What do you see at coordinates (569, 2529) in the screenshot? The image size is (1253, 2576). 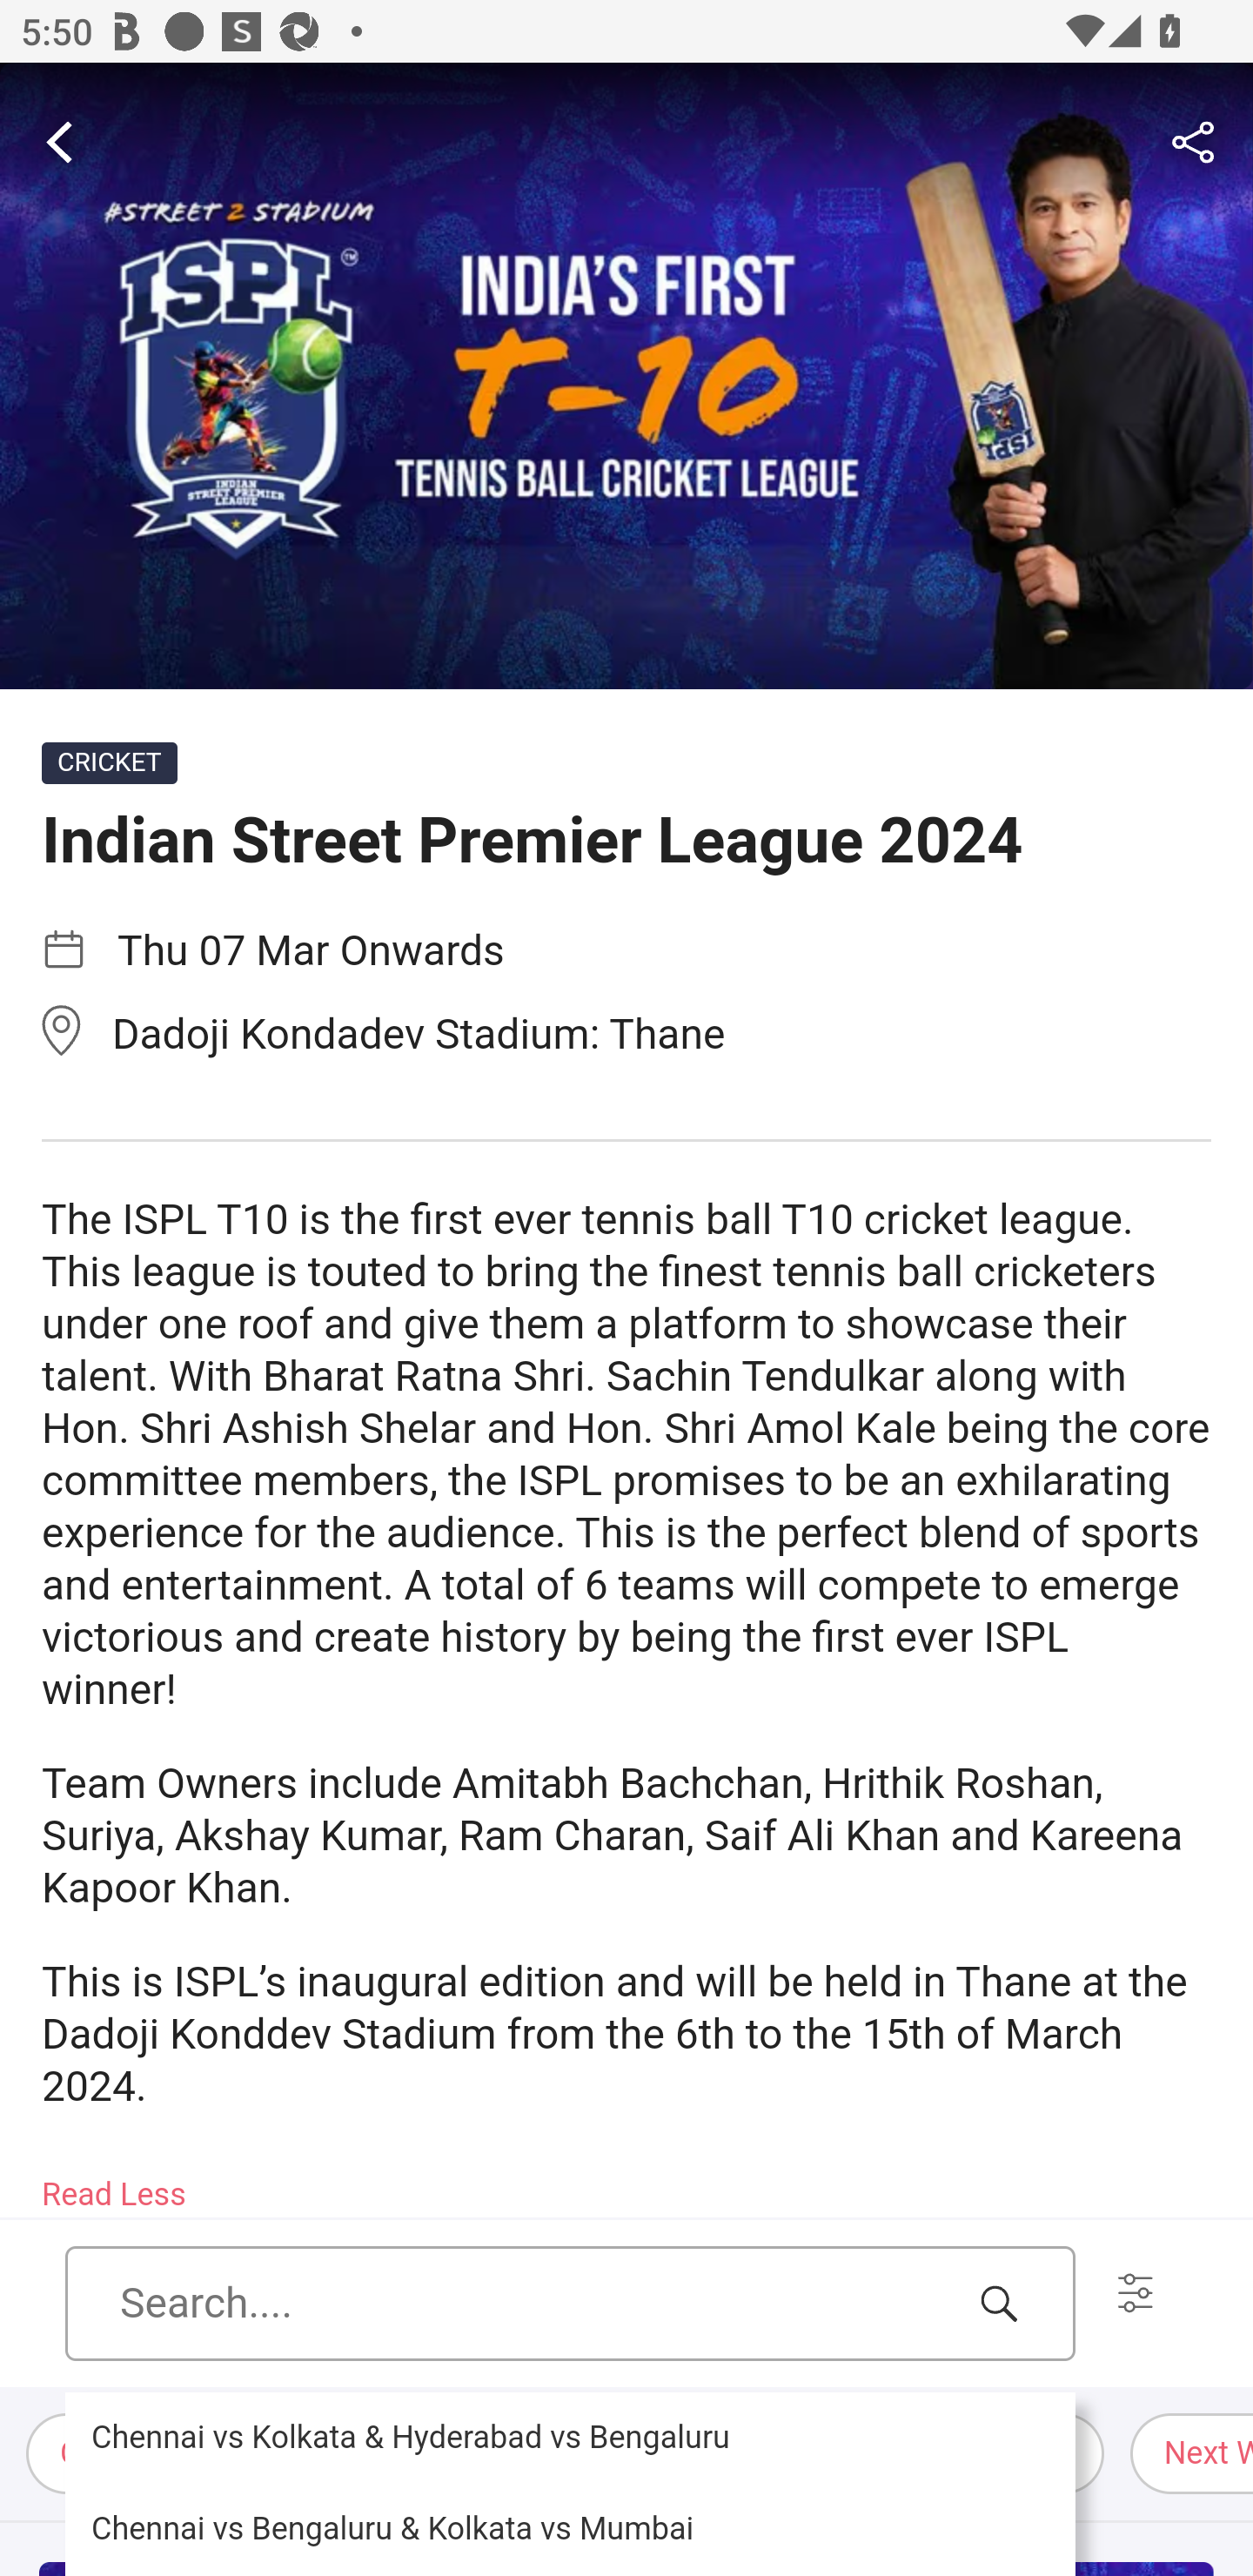 I see `Chennai vs Bengaluru & Kolkata vs Mumbai` at bounding box center [569, 2529].